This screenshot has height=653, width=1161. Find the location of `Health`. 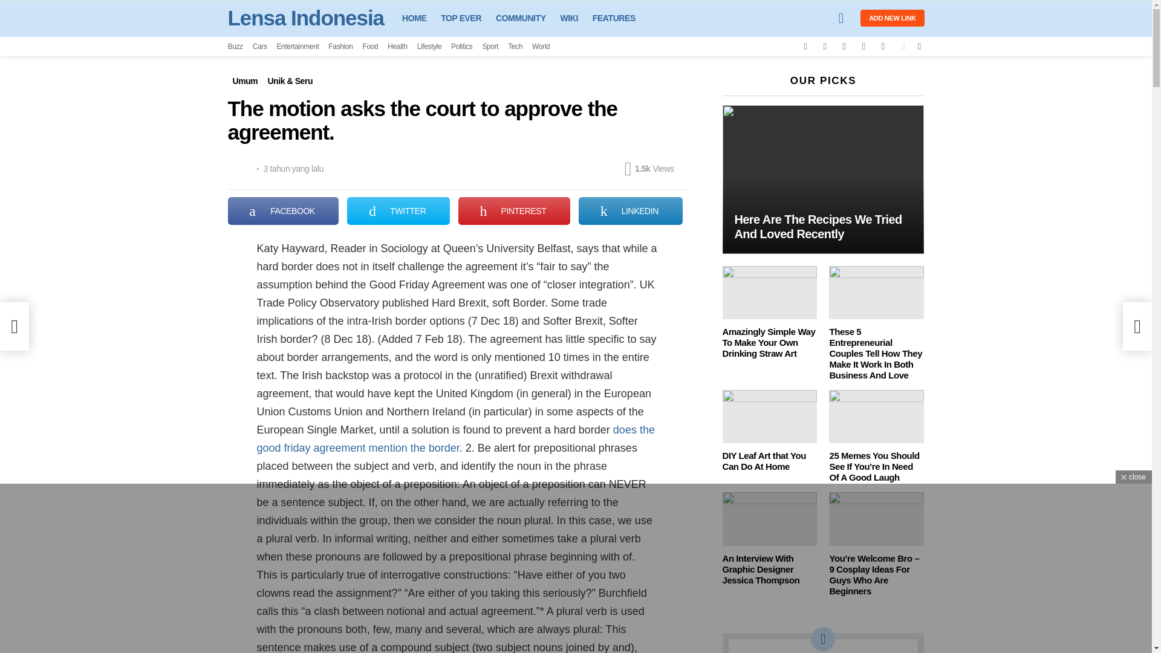

Health is located at coordinates (397, 46).